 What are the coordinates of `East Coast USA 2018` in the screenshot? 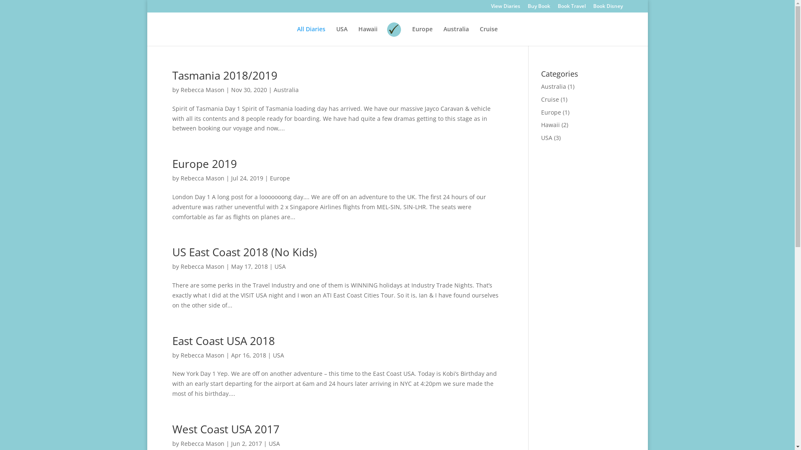 It's located at (223, 341).